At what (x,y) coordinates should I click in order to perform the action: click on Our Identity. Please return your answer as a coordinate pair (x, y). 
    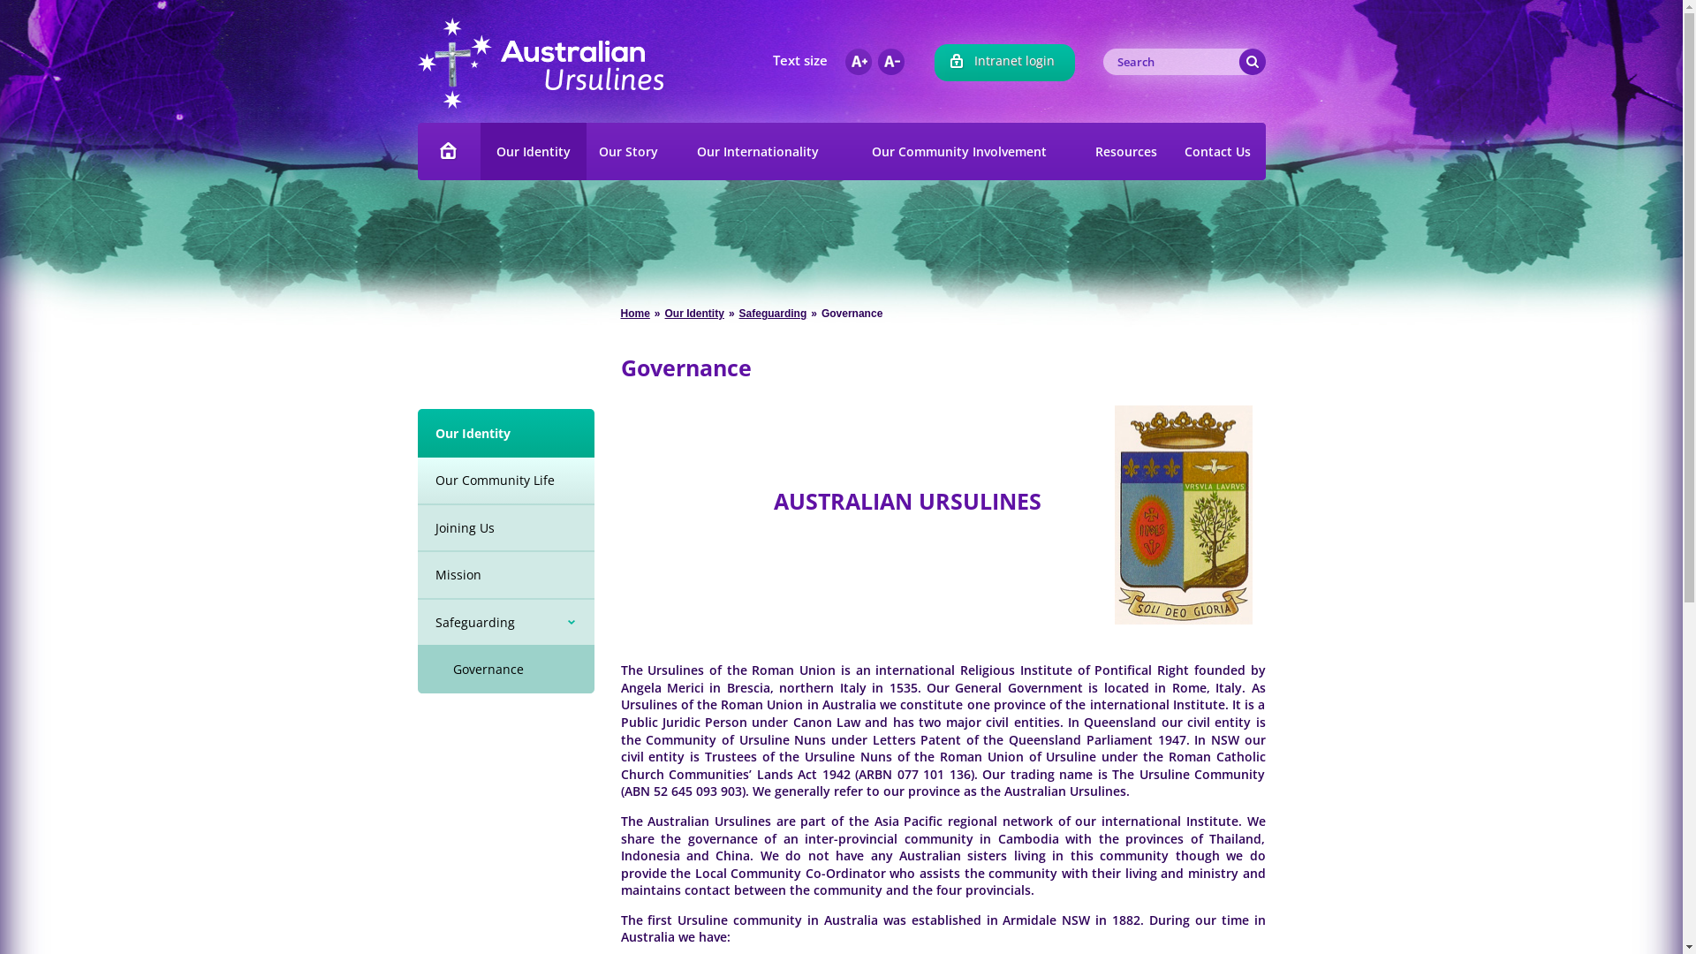
    Looking at the image, I should click on (505, 433).